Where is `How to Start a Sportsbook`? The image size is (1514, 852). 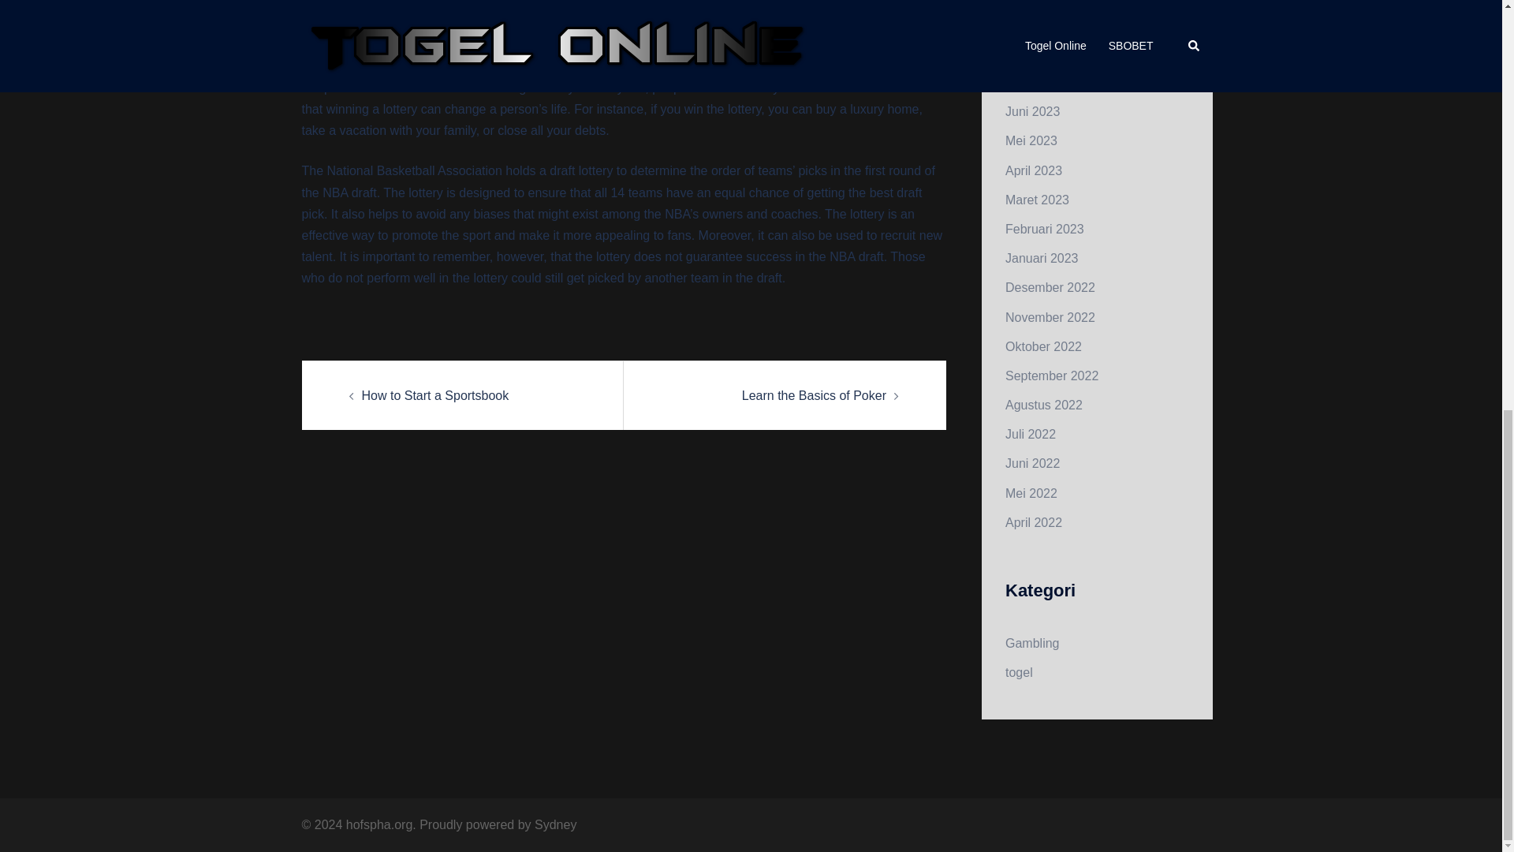 How to Start a Sportsbook is located at coordinates (435, 394).